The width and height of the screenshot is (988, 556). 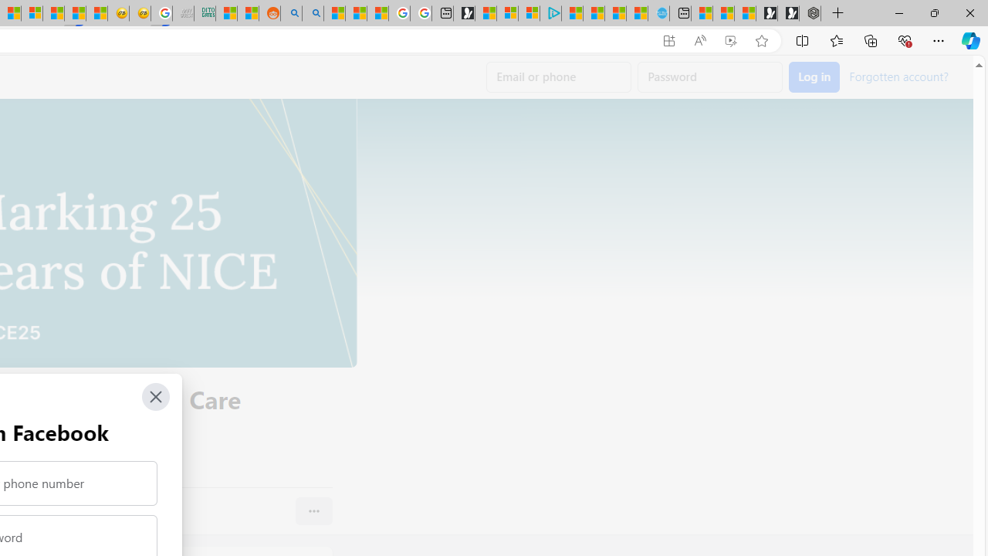 What do you see at coordinates (730, 41) in the screenshot?
I see `Enhance video` at bounding box center [730, 41].